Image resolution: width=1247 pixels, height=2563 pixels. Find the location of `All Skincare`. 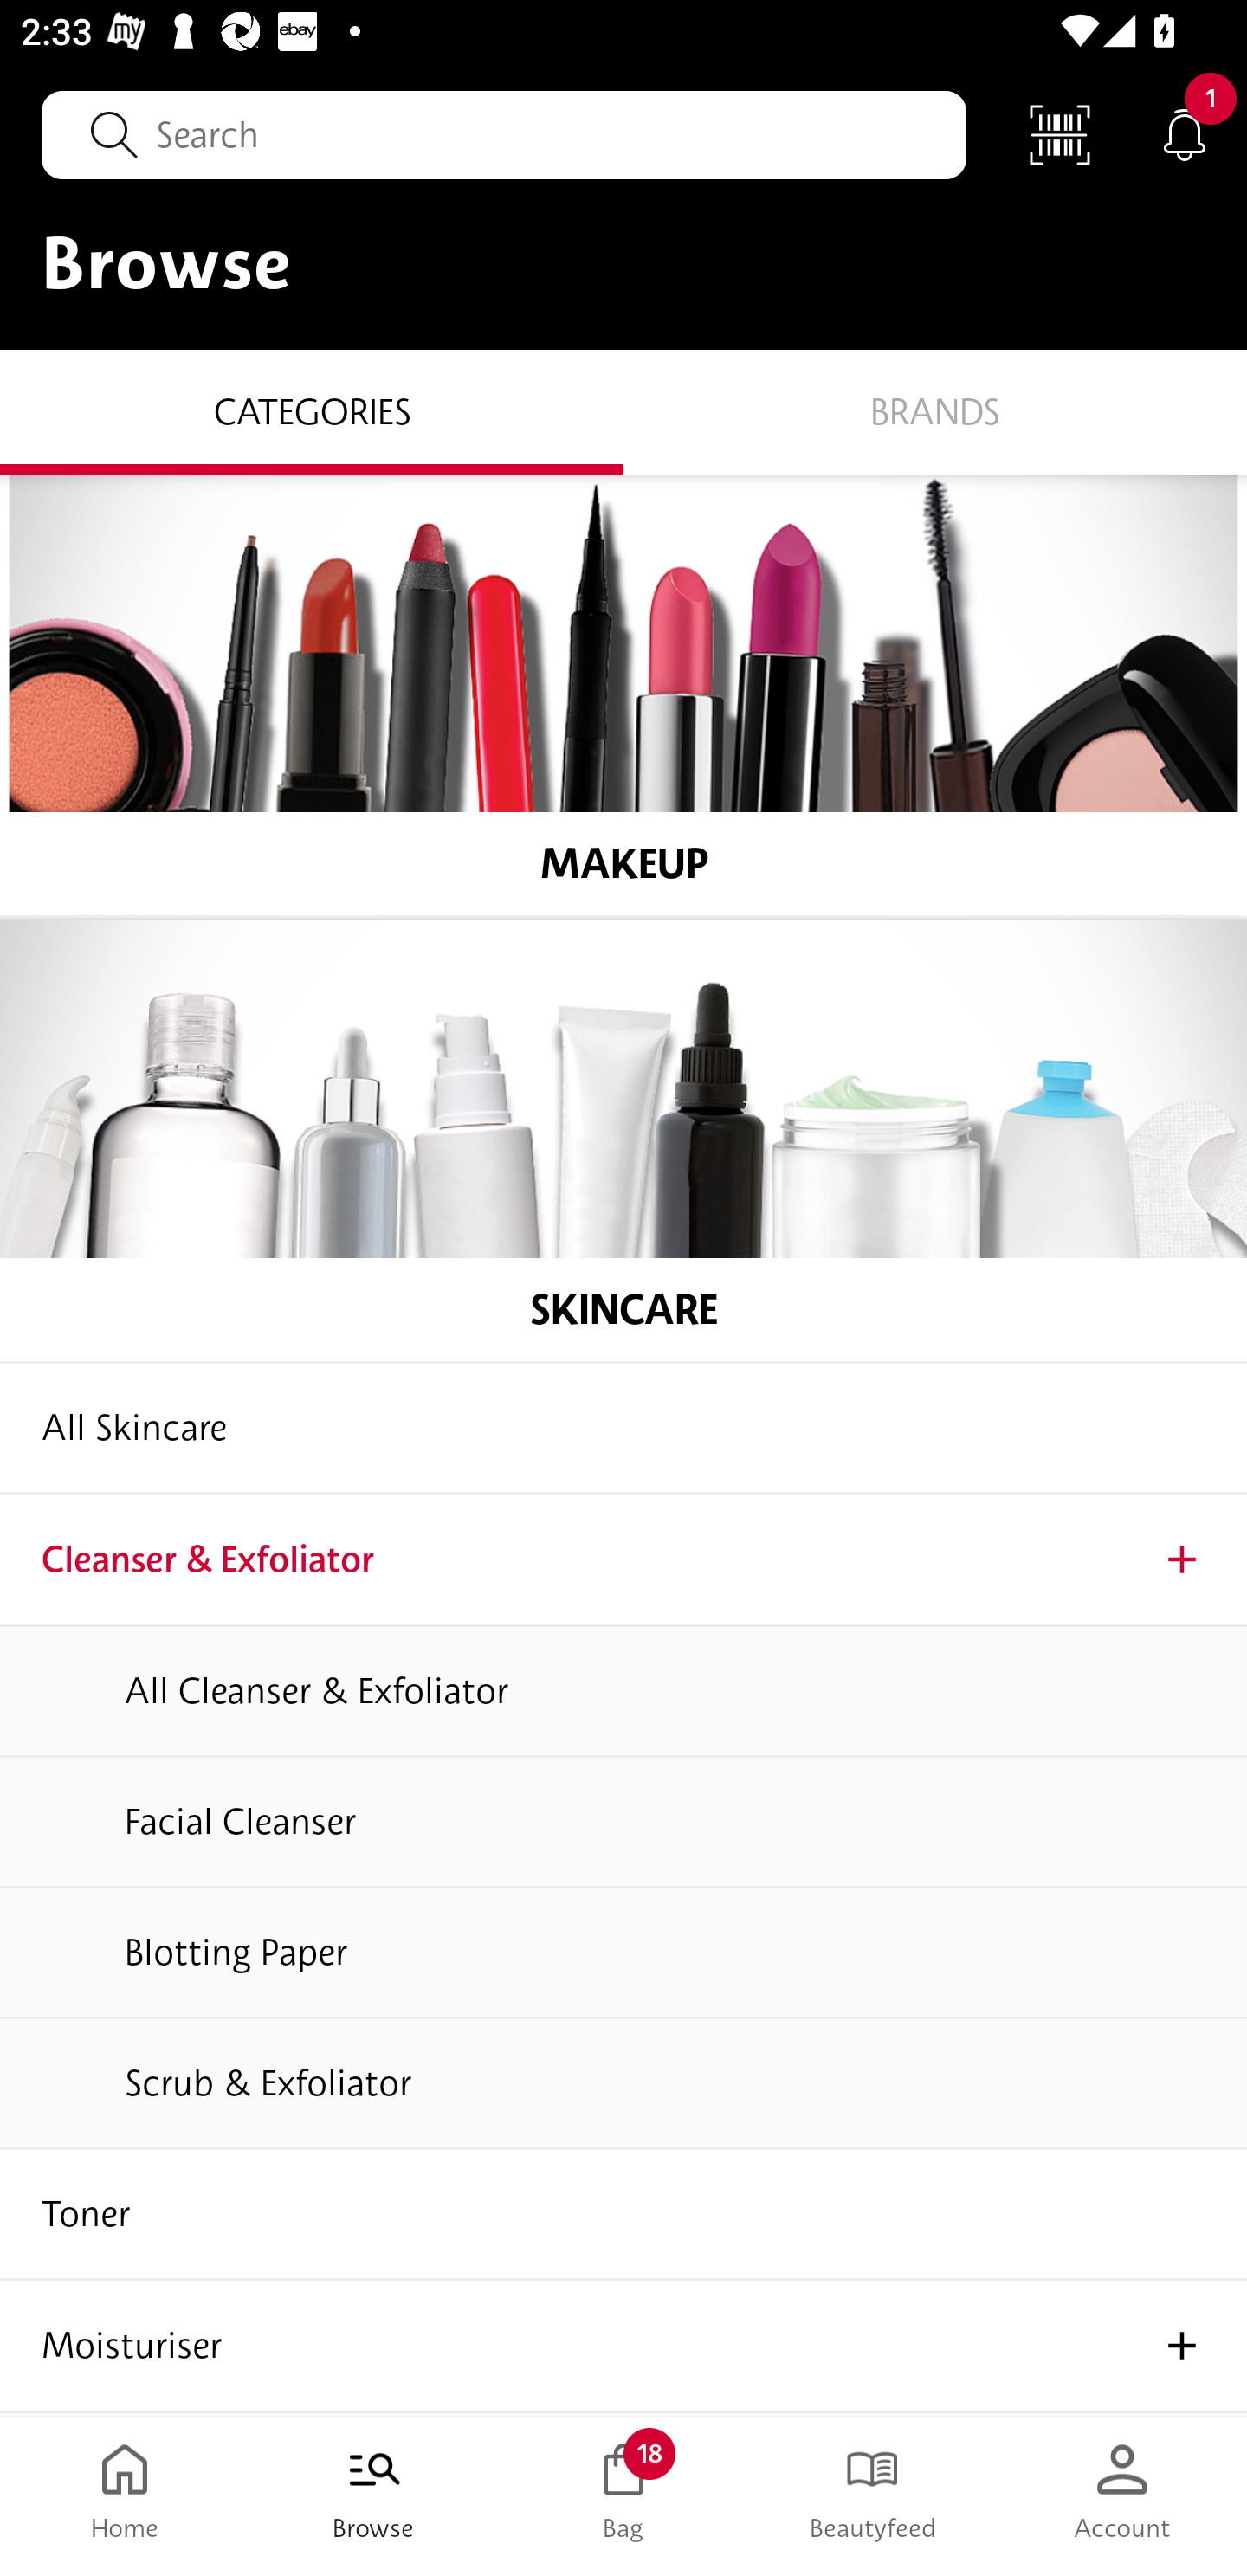

All Skincare is located at coordinates (623, 1429).